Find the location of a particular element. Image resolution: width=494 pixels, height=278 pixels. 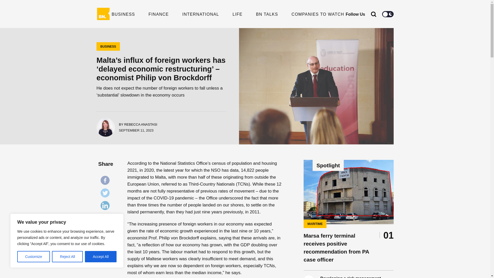

Linkedin is located at coordinates (106, 207).